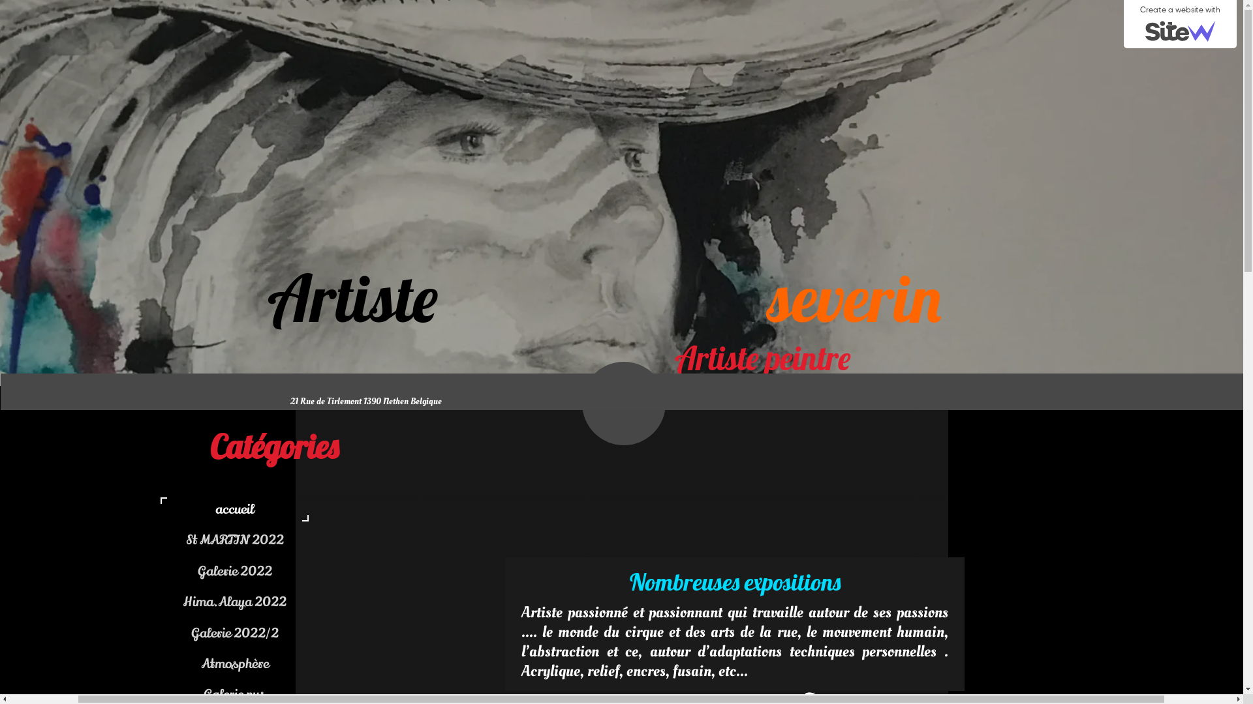 This screenshot has width=1253, height=704. I want to click on accueil, so click(313, 510).